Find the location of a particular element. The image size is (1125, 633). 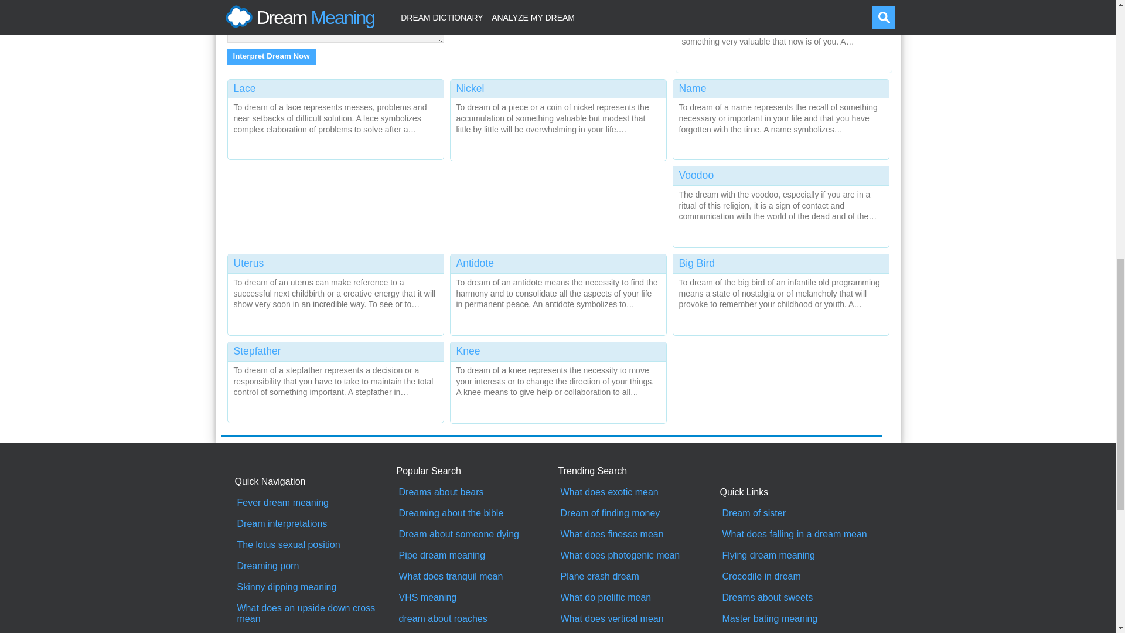

Stepfather Dream Meaning is located at coordinates (335, 380).